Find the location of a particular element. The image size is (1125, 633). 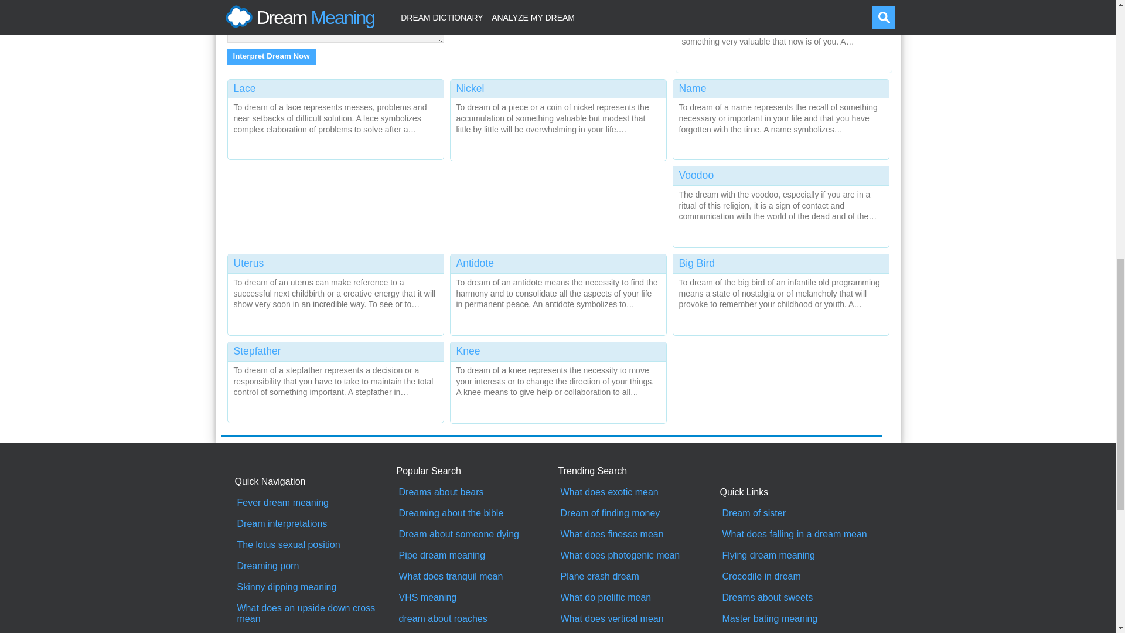

Stepfather Dream Meaning is located at coordinates (335, 380).